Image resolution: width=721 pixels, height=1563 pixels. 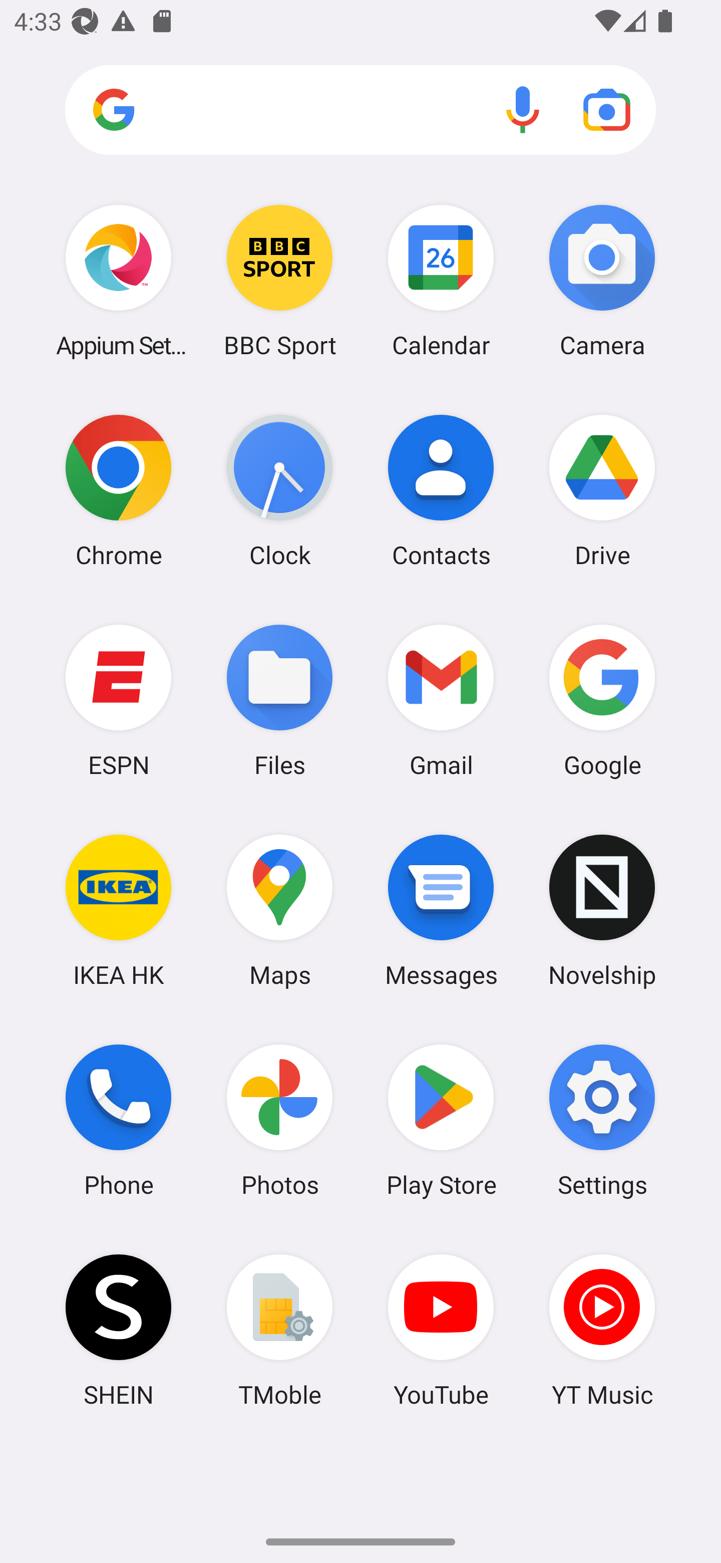 I want to click on TMoble, so click(x=279, y=1330).